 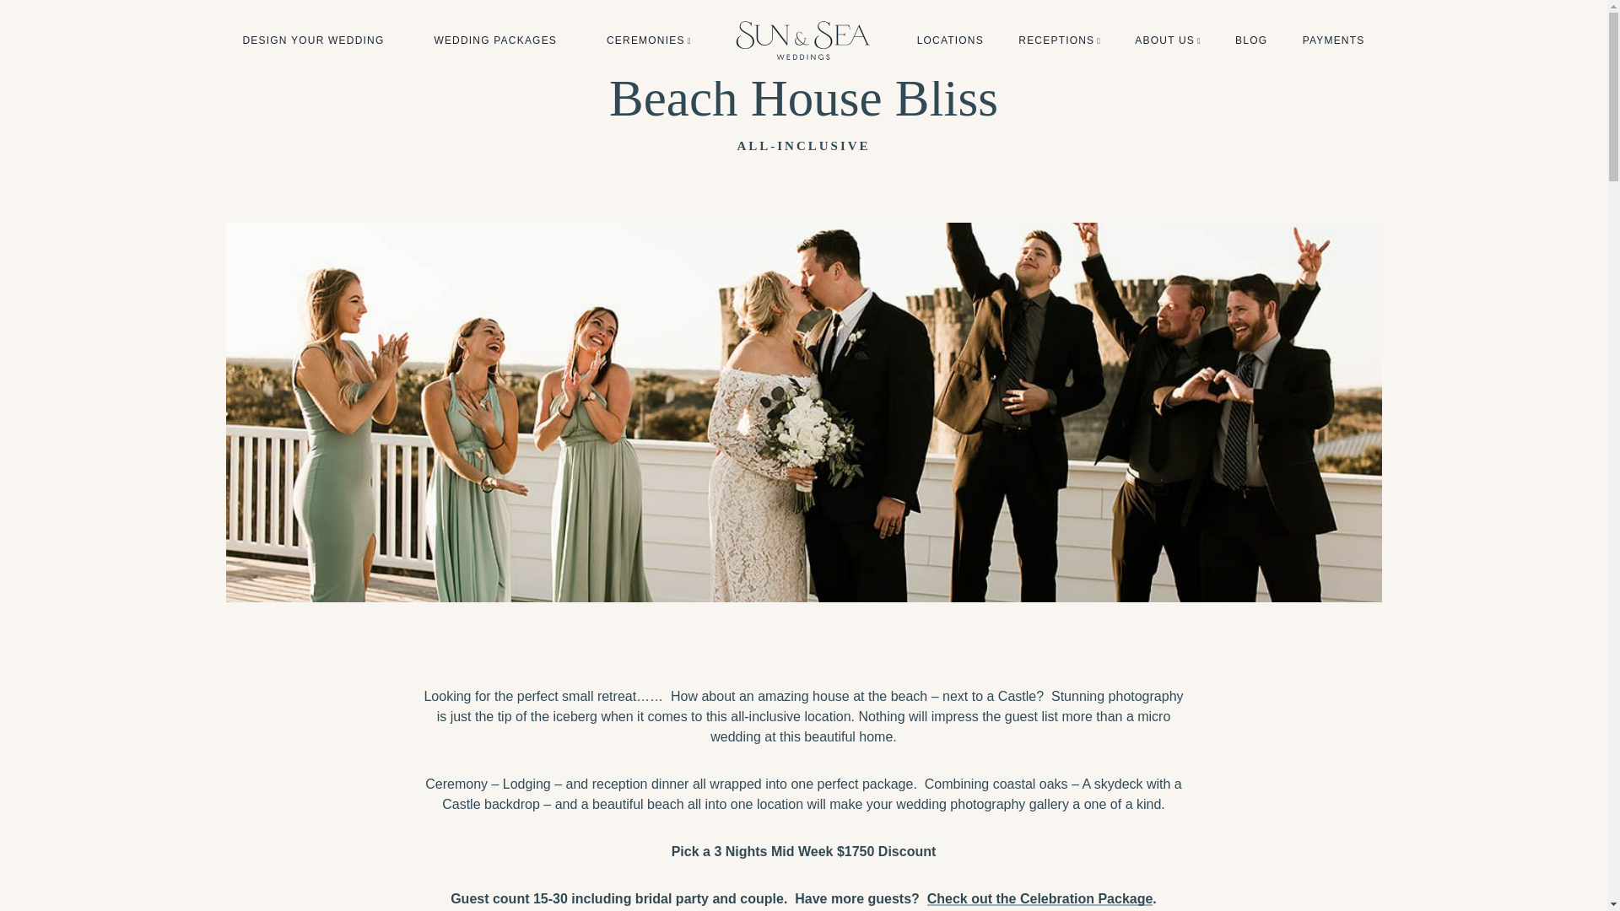 What do you see at coordinates (314, 40) in the screenshot?
I see `DESIGN YOUR WEDDING` at bounding box center [314, 40].